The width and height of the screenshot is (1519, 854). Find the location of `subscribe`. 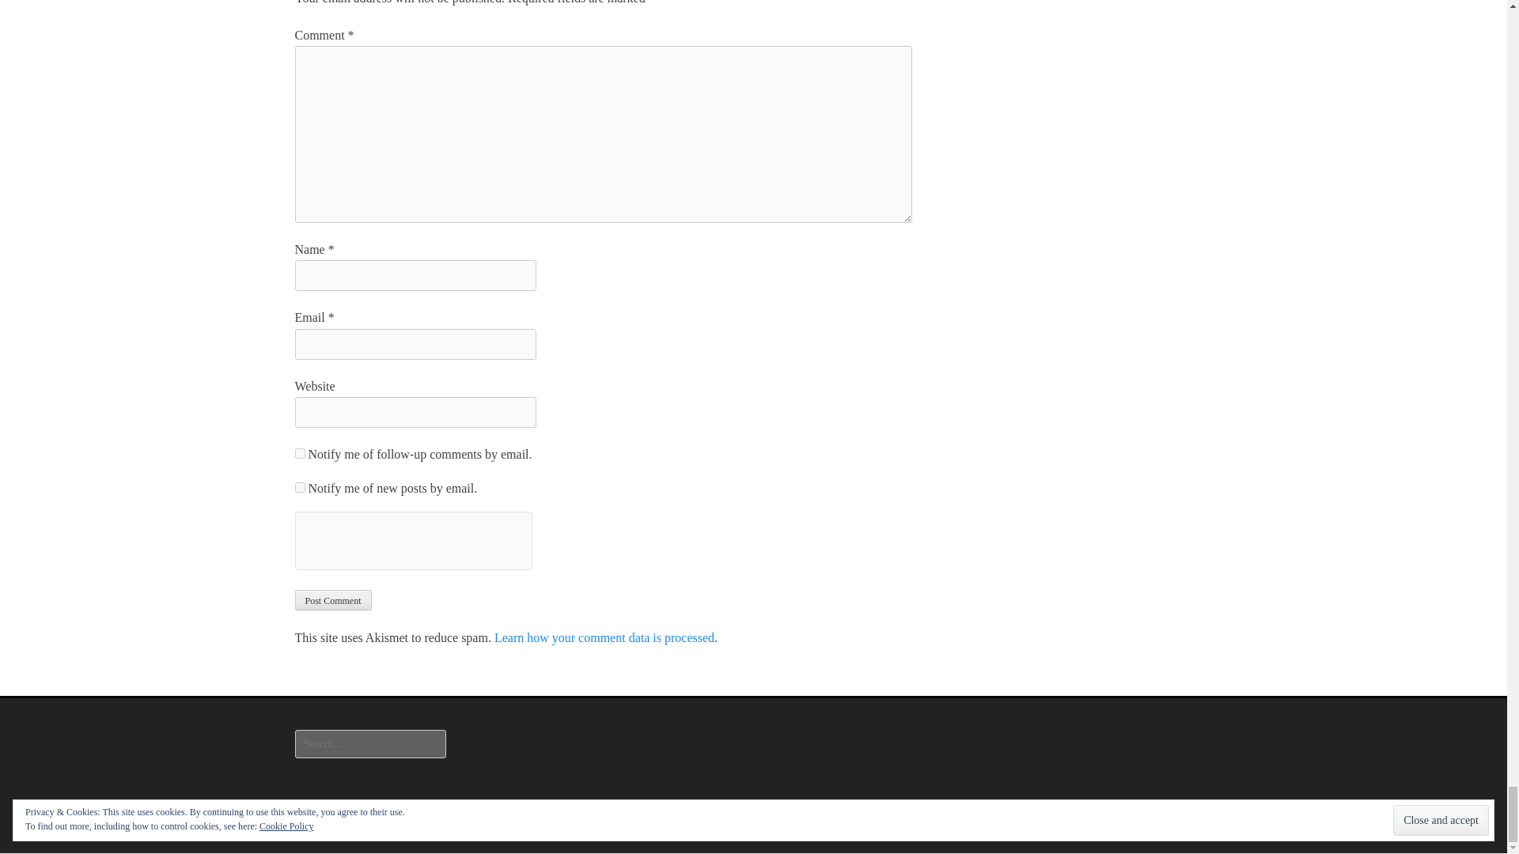

subscribe is located at coordinates (299, 453).